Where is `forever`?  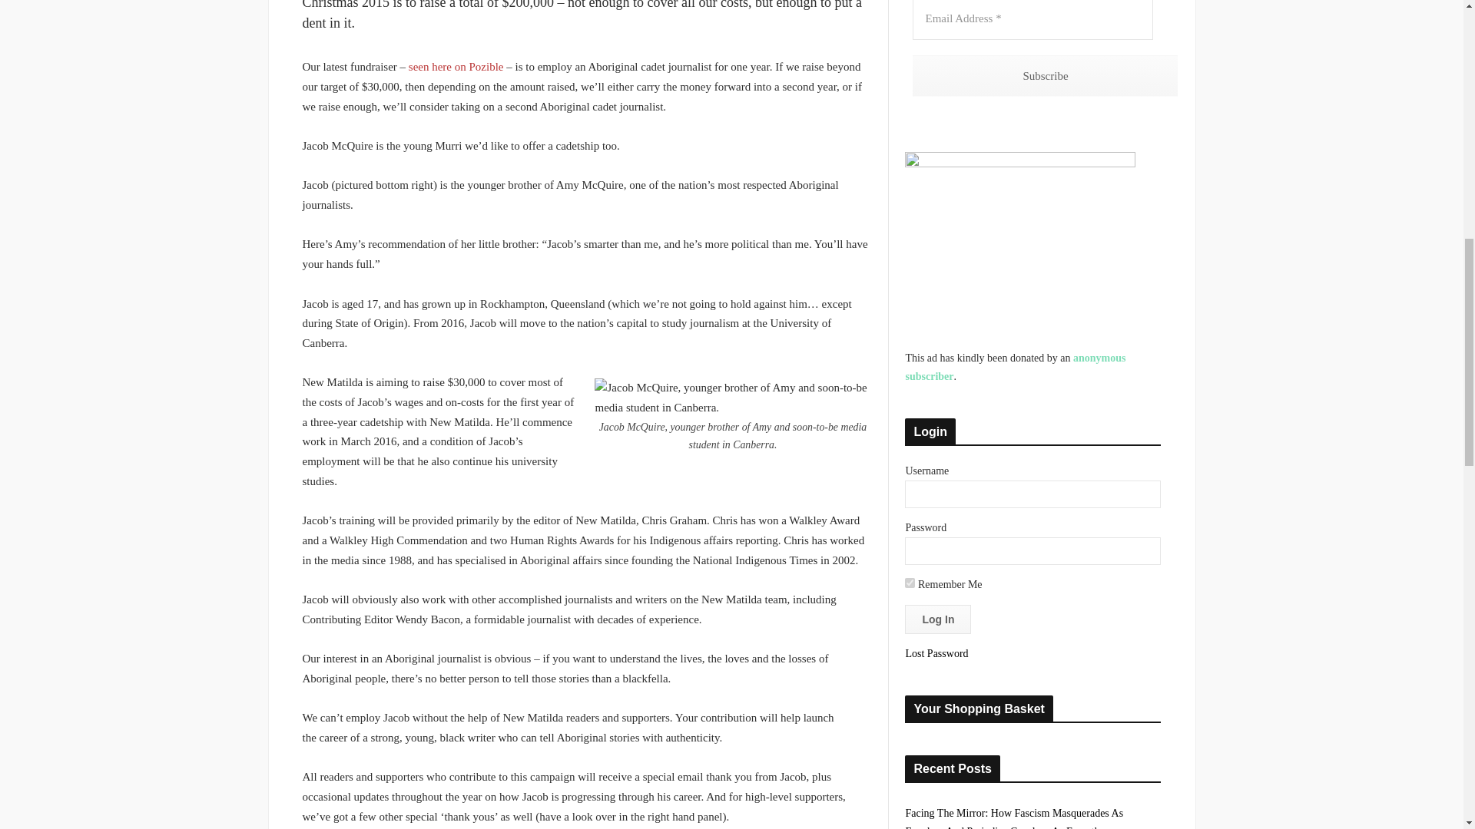
forever is located at coordinates (910, 582).